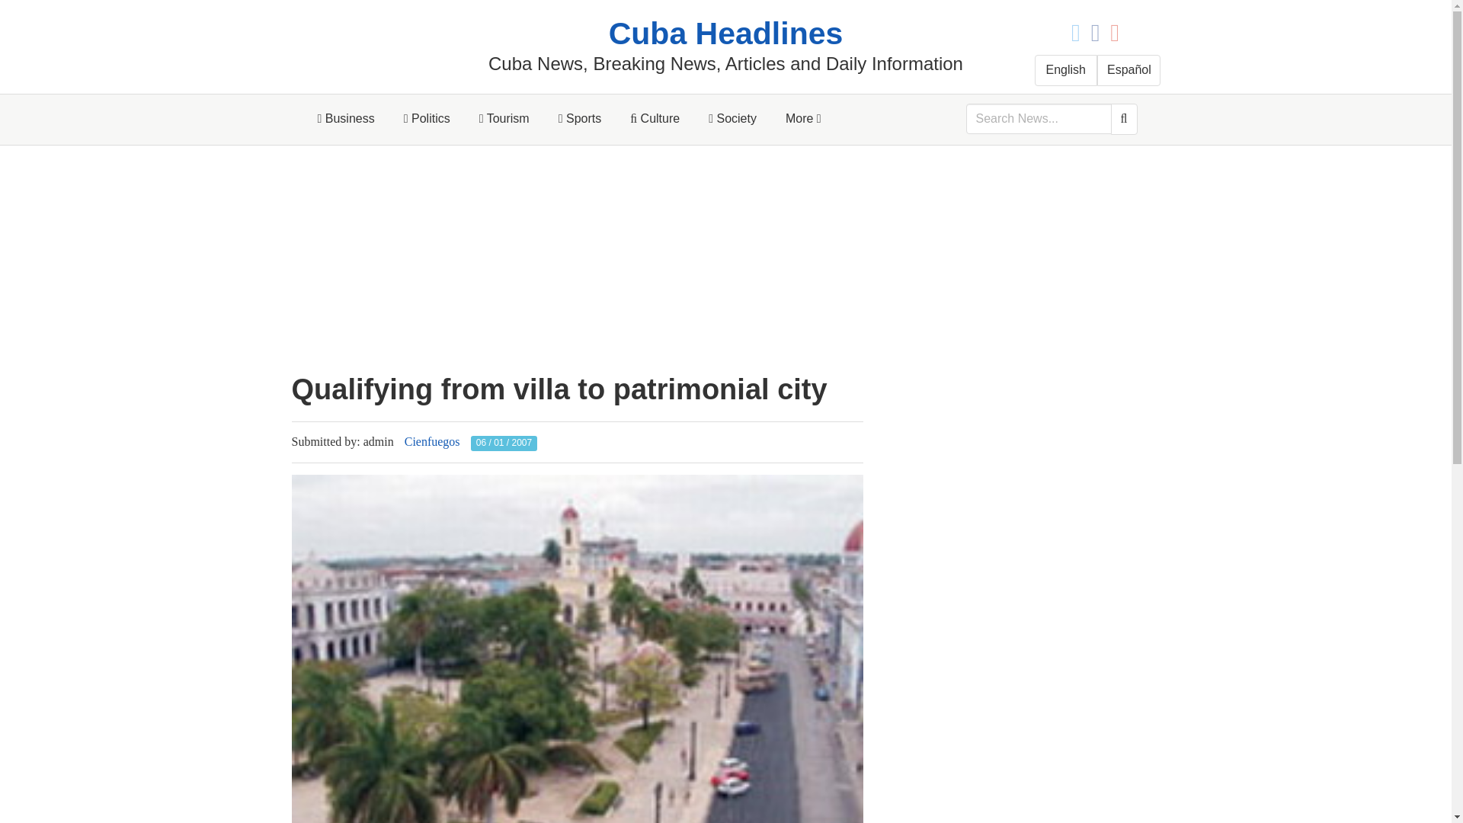  What do you see at coordinates (433, 441) in the screenshot?
I see `Cienfuegos` at bounding box center [433, 441].